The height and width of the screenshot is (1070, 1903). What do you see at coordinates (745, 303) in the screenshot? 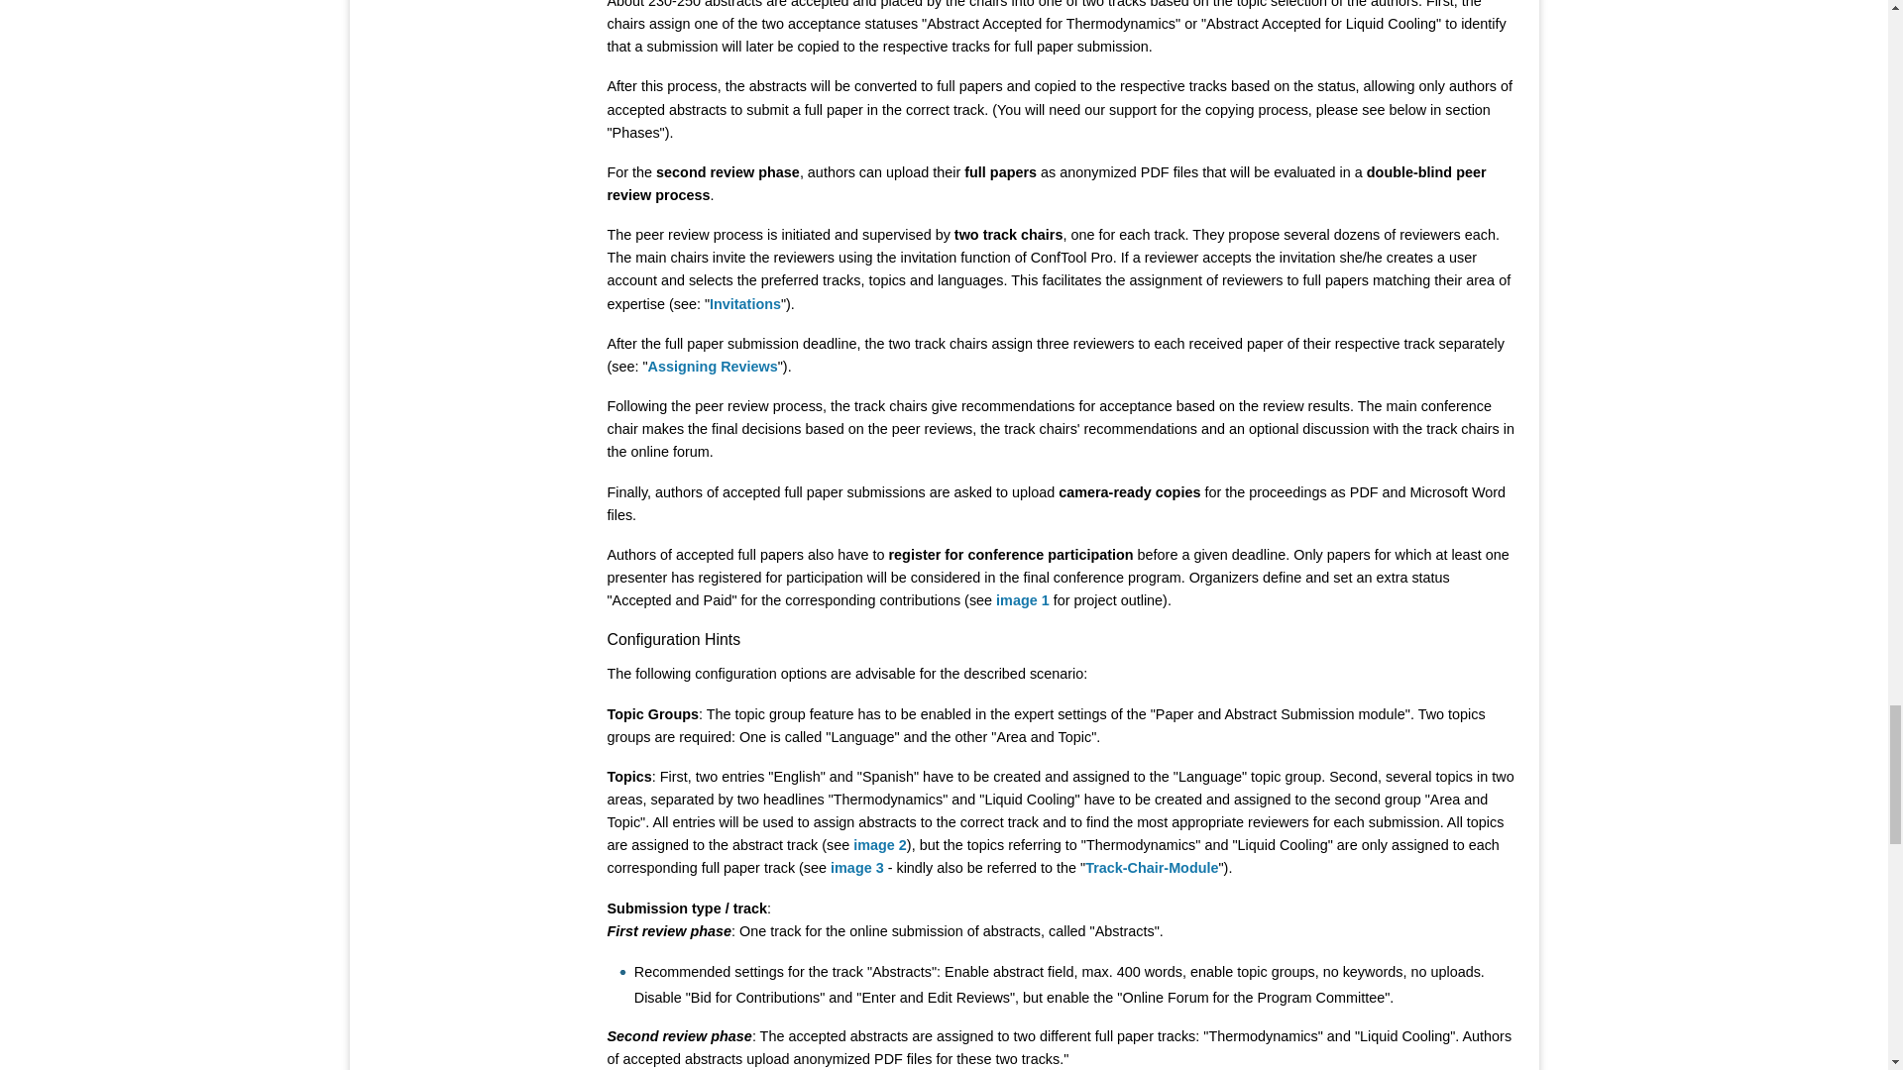
I see `Opens internal link in current window` at bounding box center [745, 303].